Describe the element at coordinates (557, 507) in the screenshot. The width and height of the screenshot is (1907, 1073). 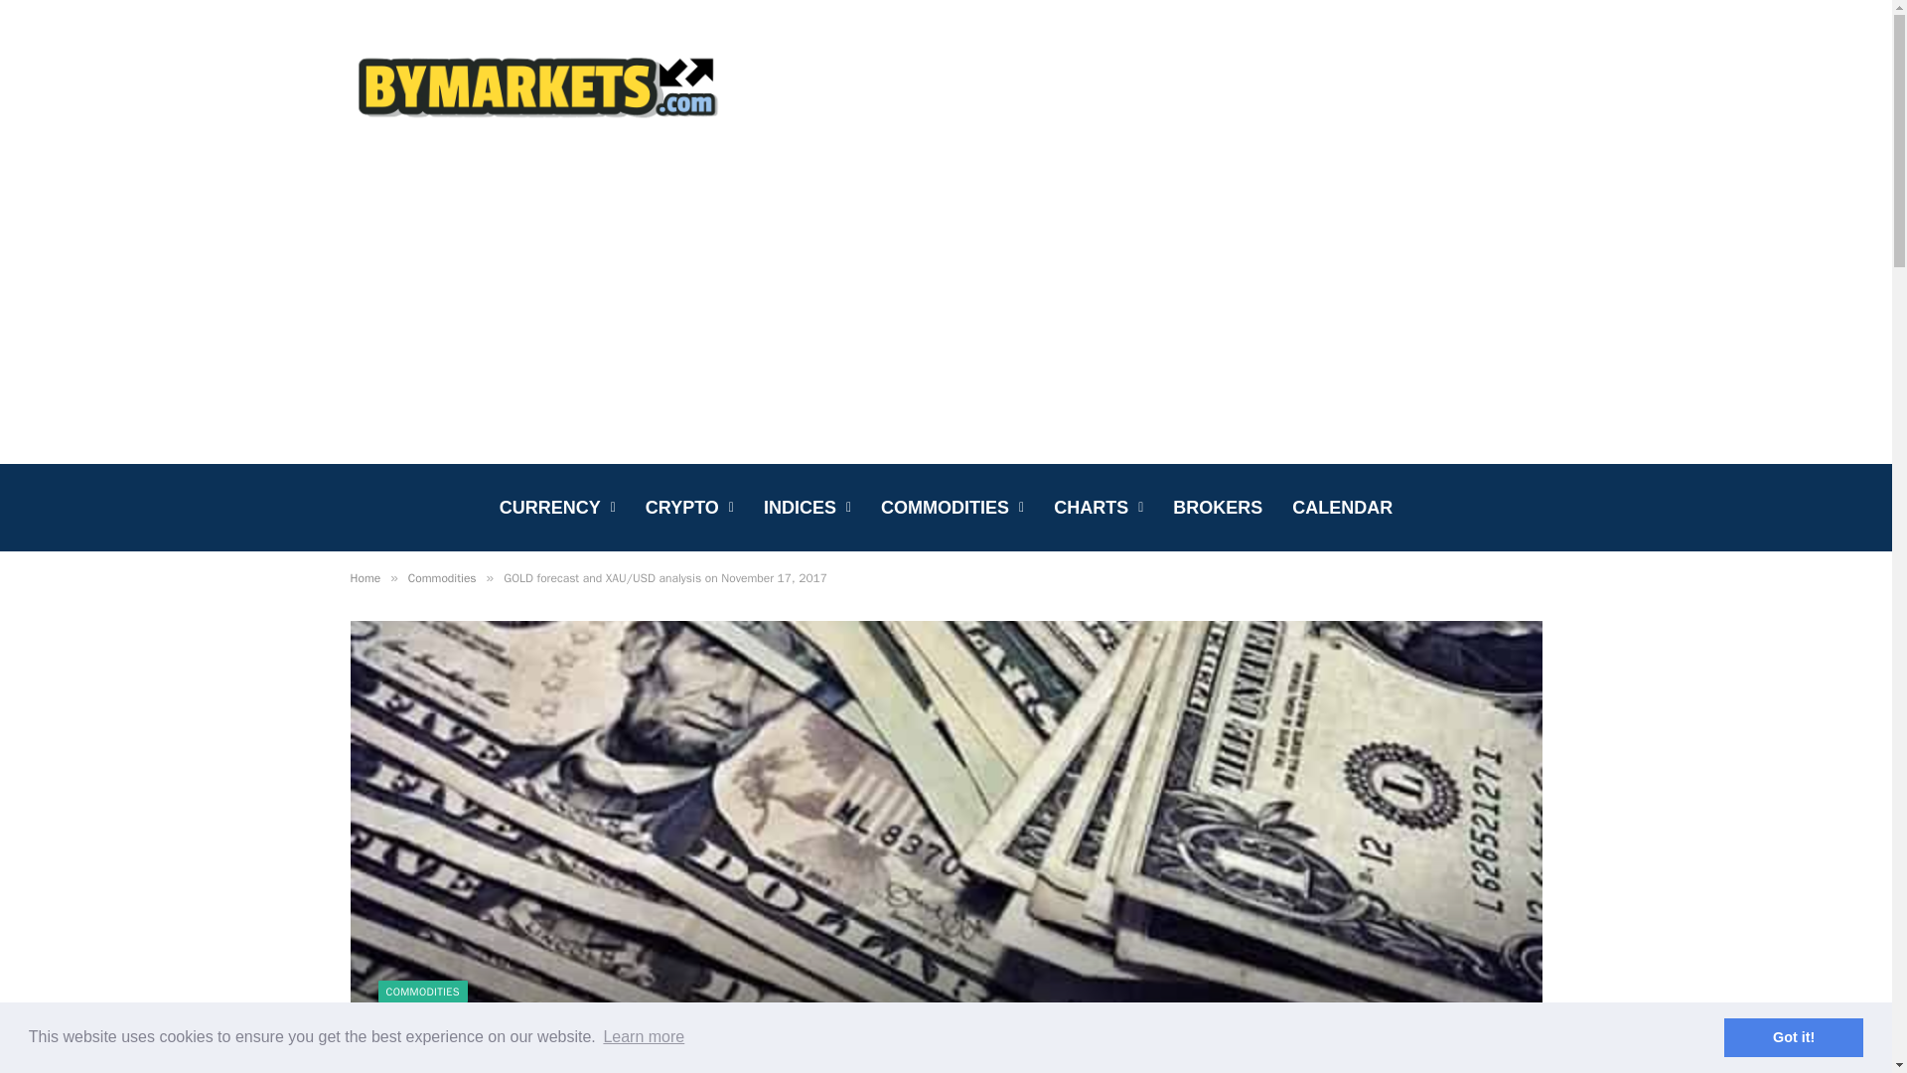
I see `CURRENCY` at that location.